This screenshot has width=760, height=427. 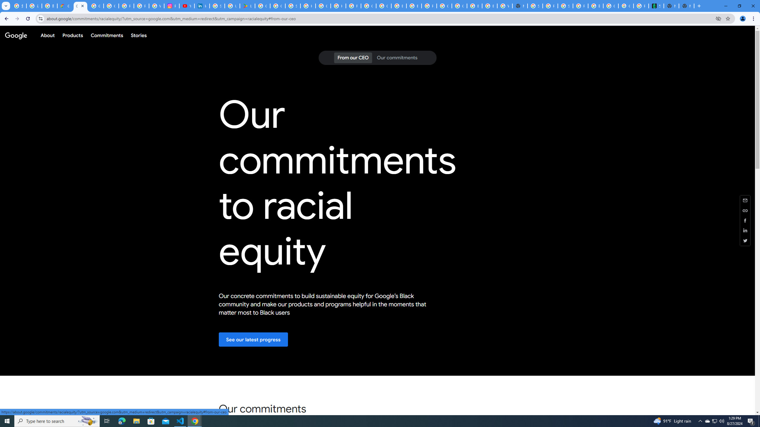 I want to click on Google Workspace - Specific Terms, so click(x=278, y=6).